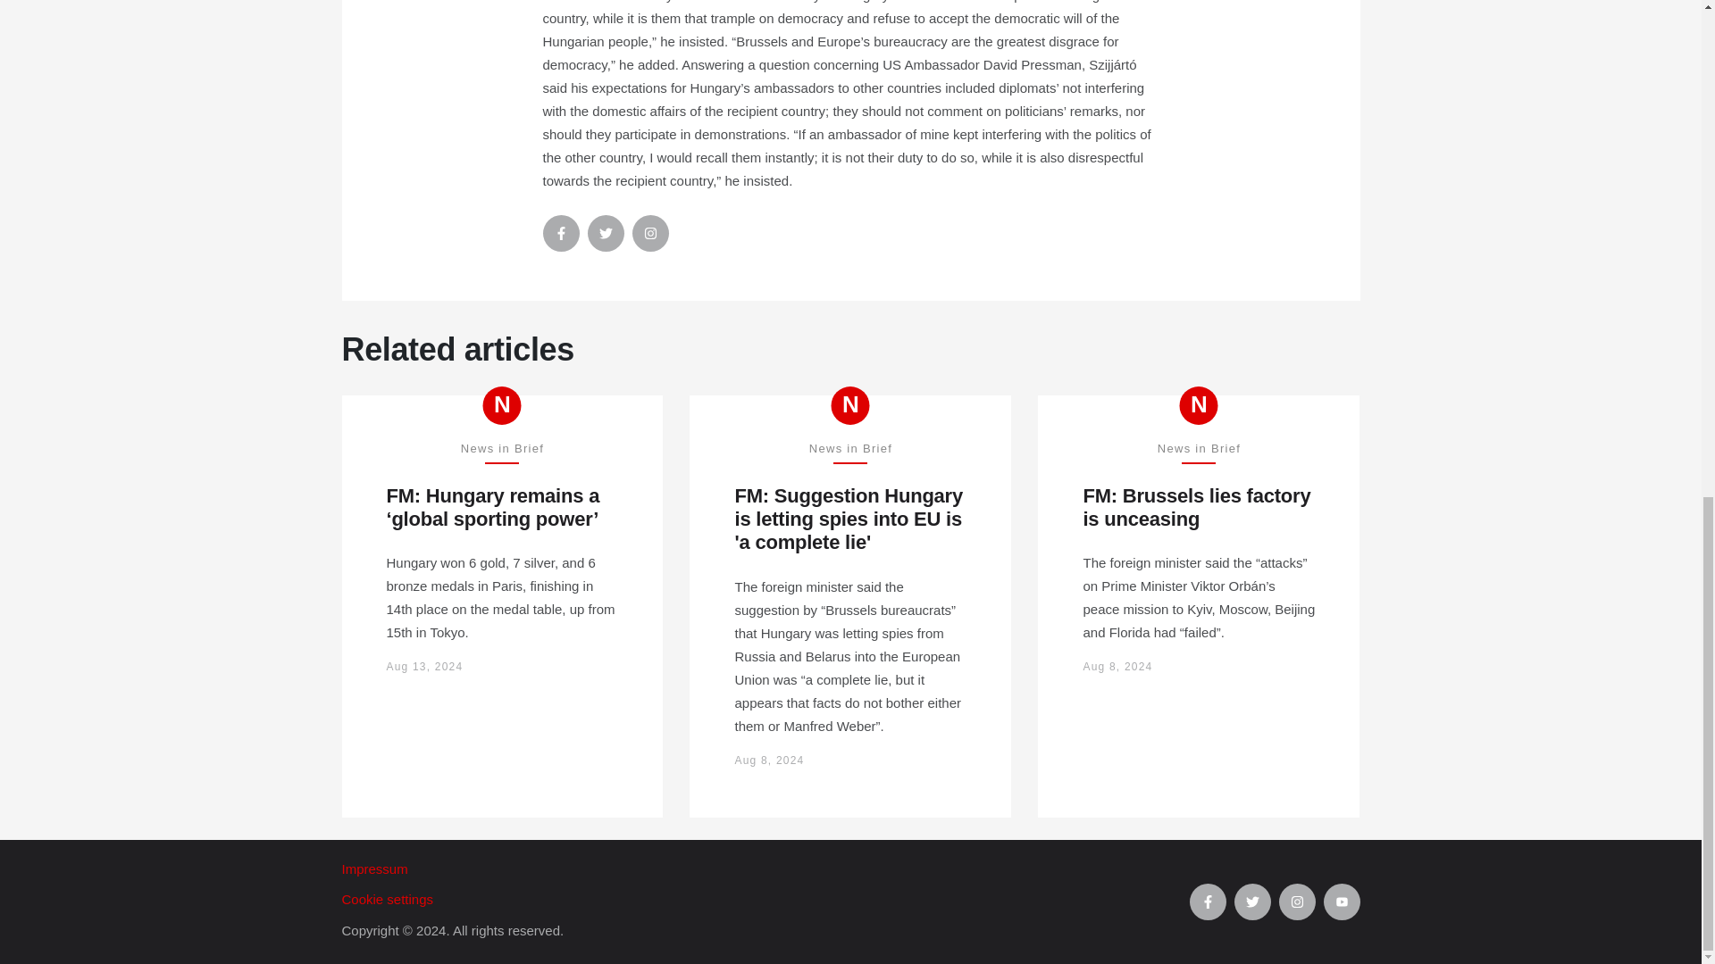 The image size is (1715, 964). I want to click on Twitter- icon, so click(606, 232).